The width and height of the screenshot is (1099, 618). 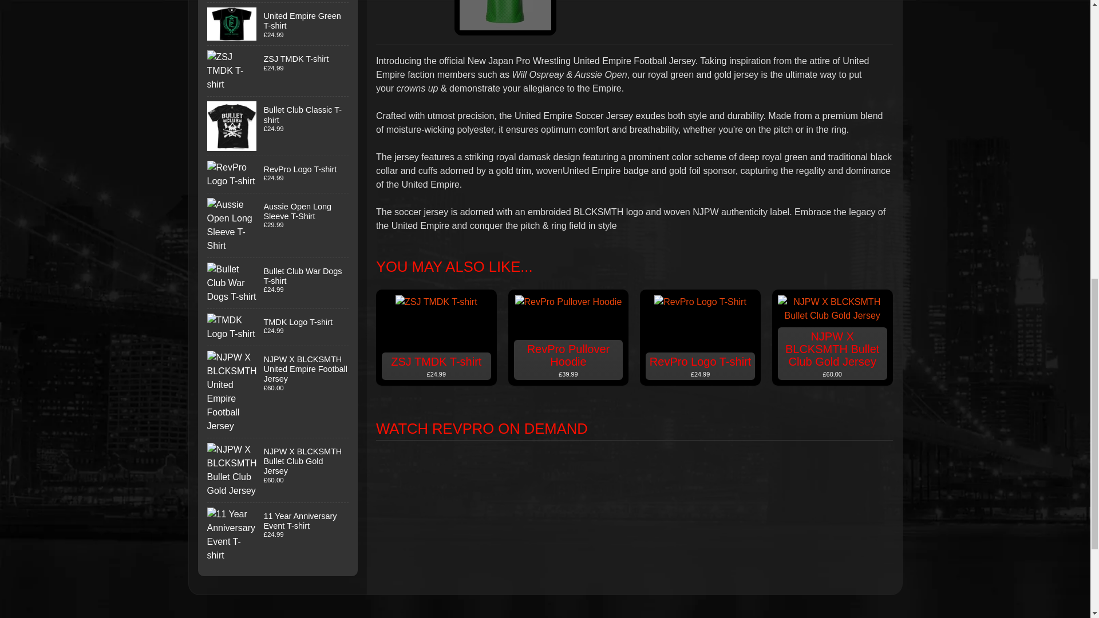 What do you see at coordinates (278, 71) in the screenshot?
I see `ZSJ TMDK T-shirt` at bounding box center [278, 71].